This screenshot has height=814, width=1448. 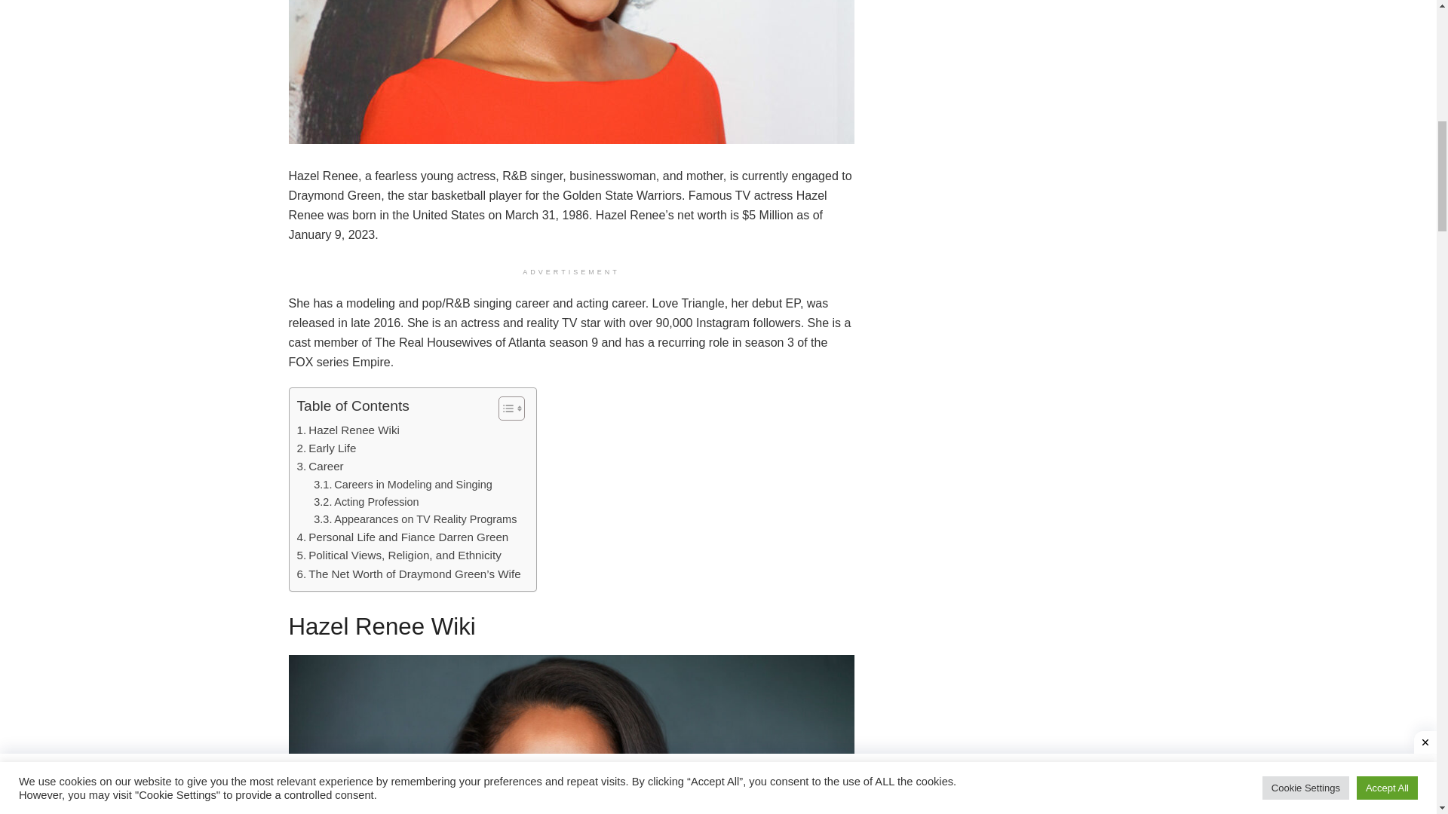 What do you see at coordinates (403, 537) in the screenshot?
I see `Personal Life and Fiance Darren Green` at bounding box center [403, 537].